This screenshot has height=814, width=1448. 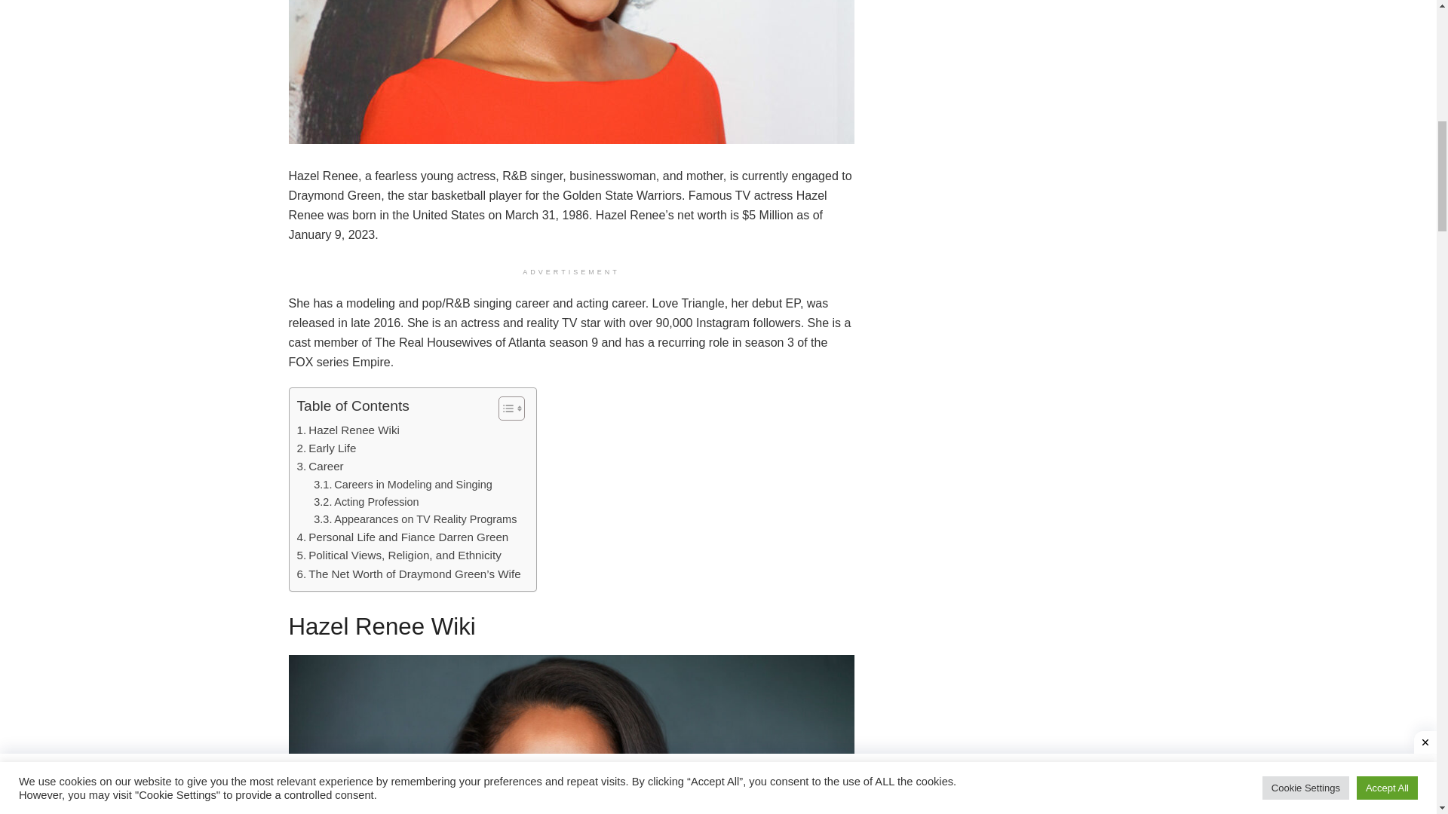 What do you see at coordinates (403, 537) in the screenshot?
I see `Personal Life and Fiance Darren Green` at bounding box center [403, 537].